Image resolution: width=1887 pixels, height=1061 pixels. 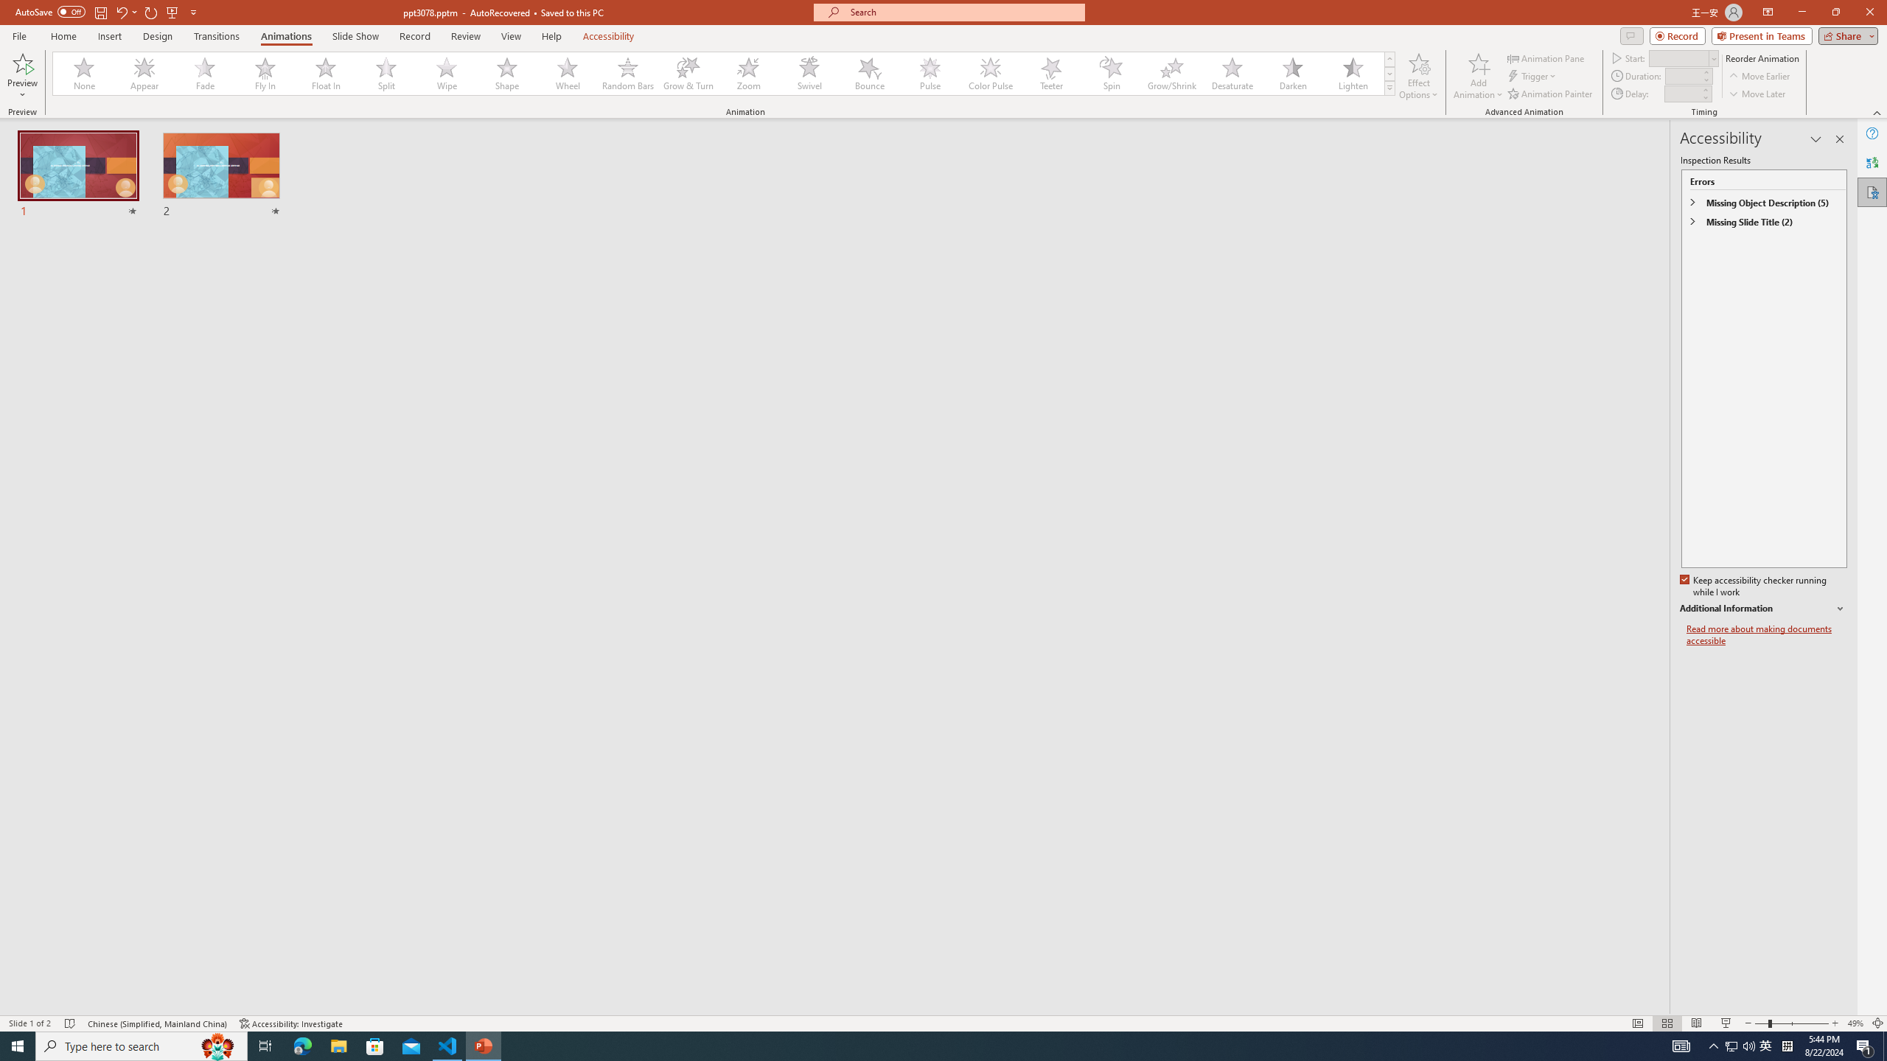 I want to click on Open, so click(x=1713, y=58).